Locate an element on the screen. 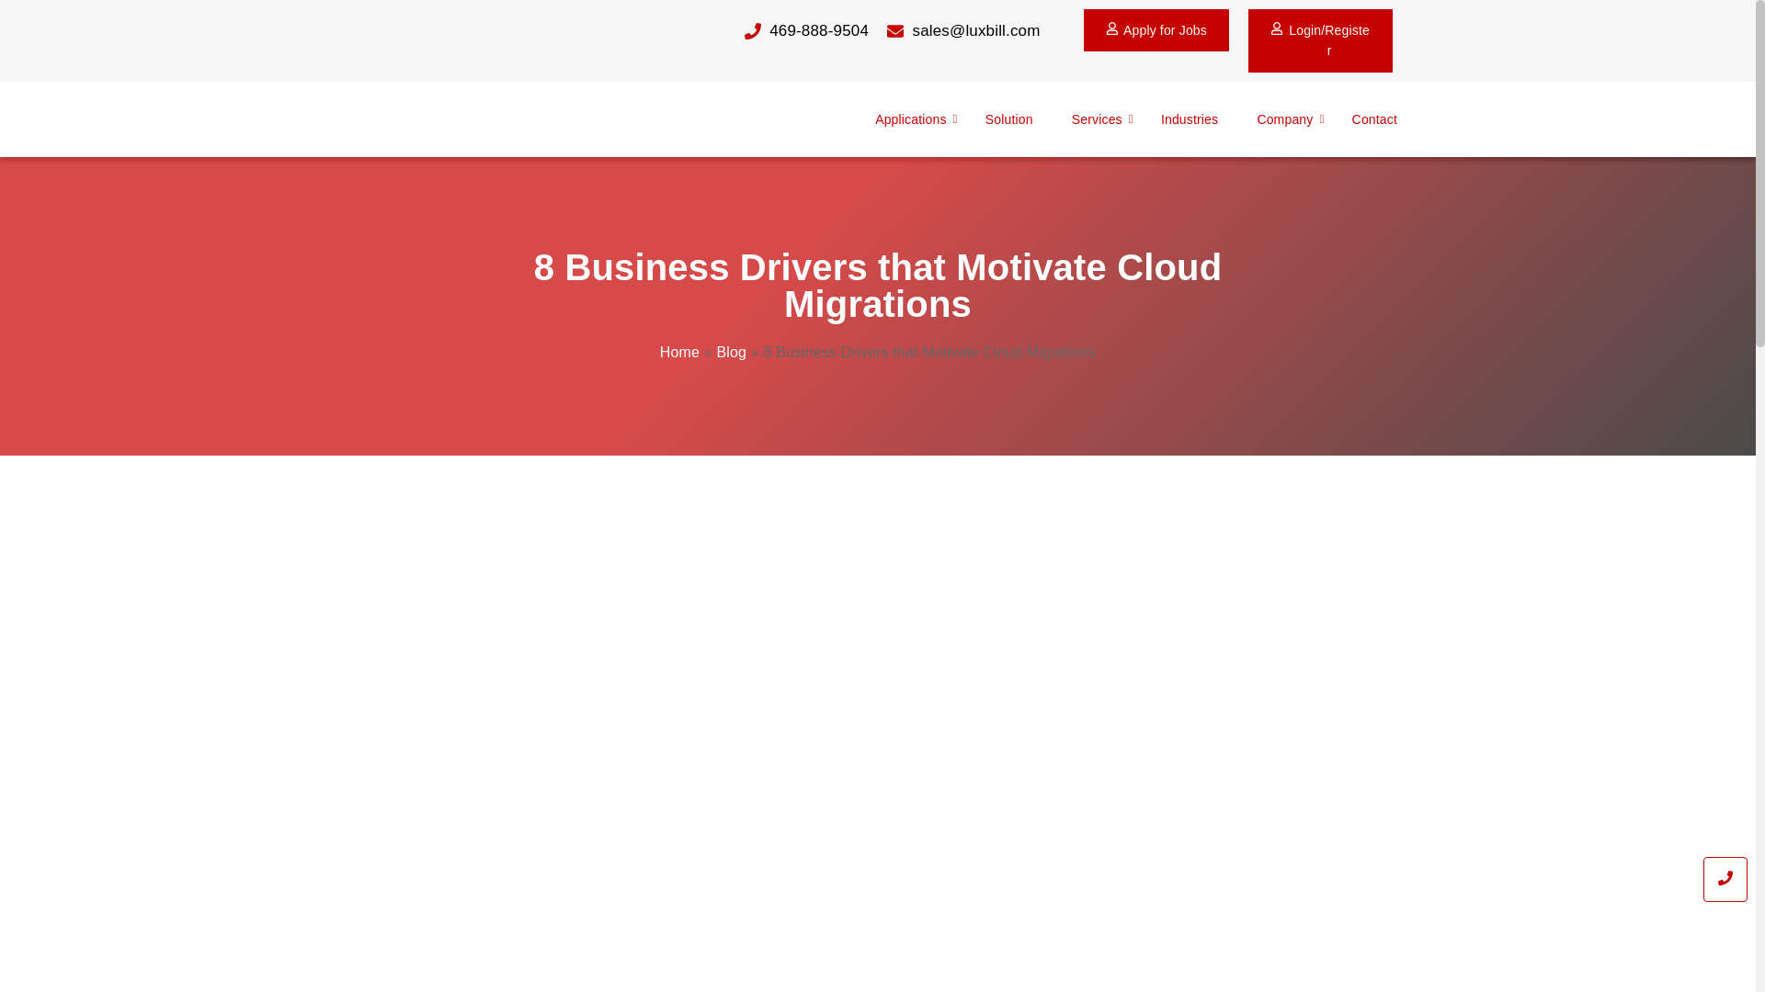 Image resolution: width=1765 pixels, height=992 pixels. Services is located at coordinates (1098, 119).